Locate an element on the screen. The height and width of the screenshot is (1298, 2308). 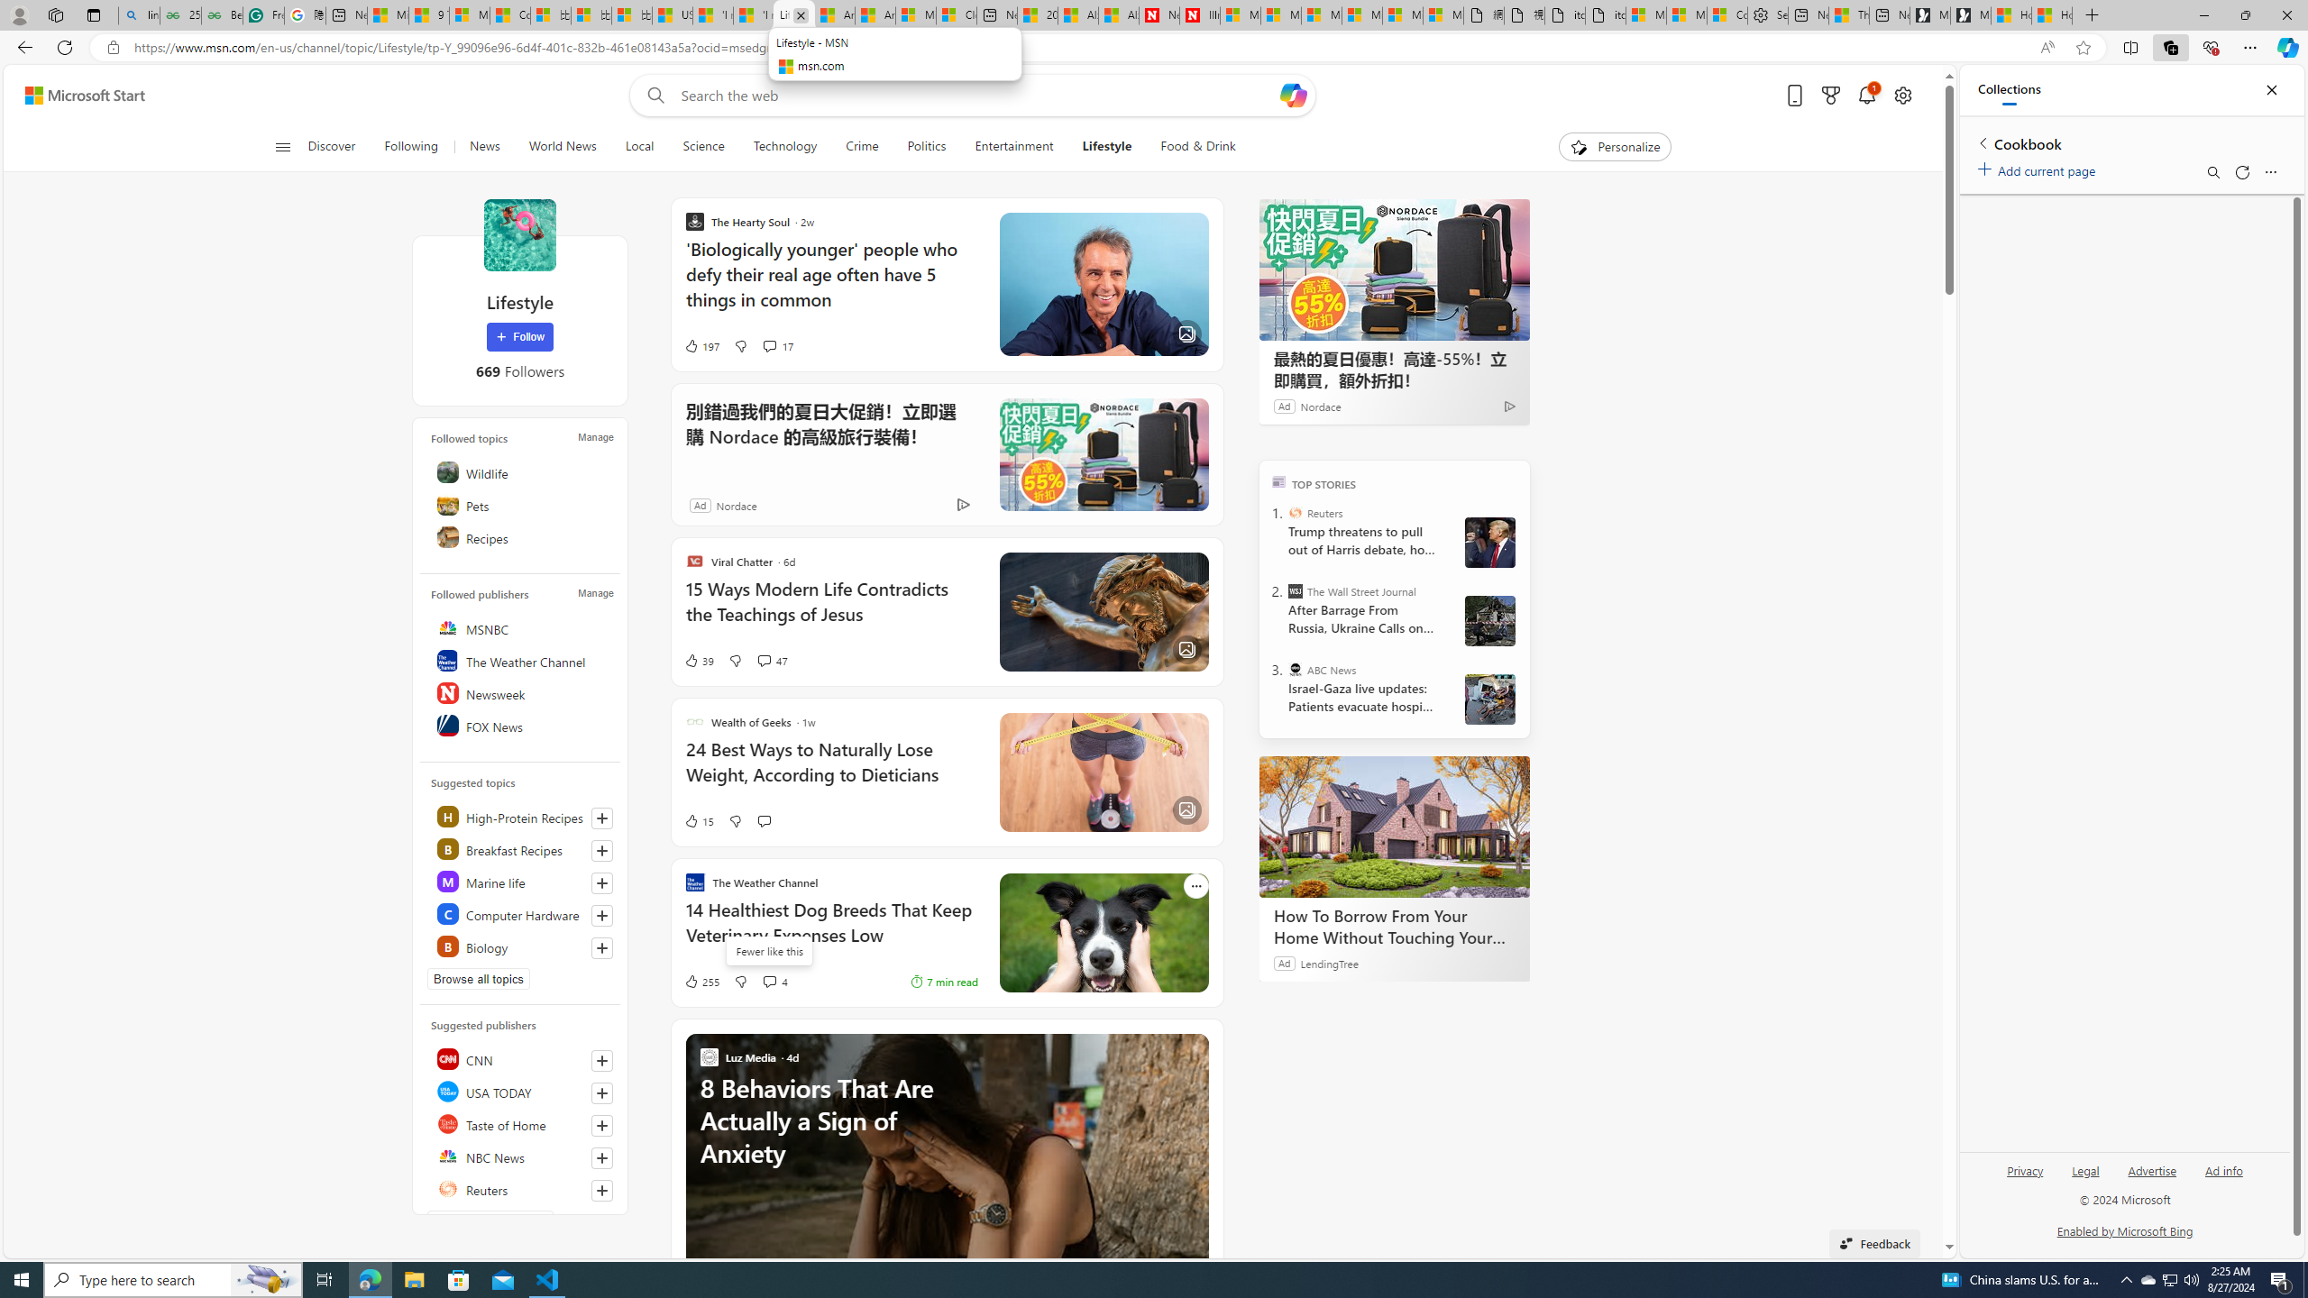
USA TODAY - MSN is located at coordinates (673, 15).